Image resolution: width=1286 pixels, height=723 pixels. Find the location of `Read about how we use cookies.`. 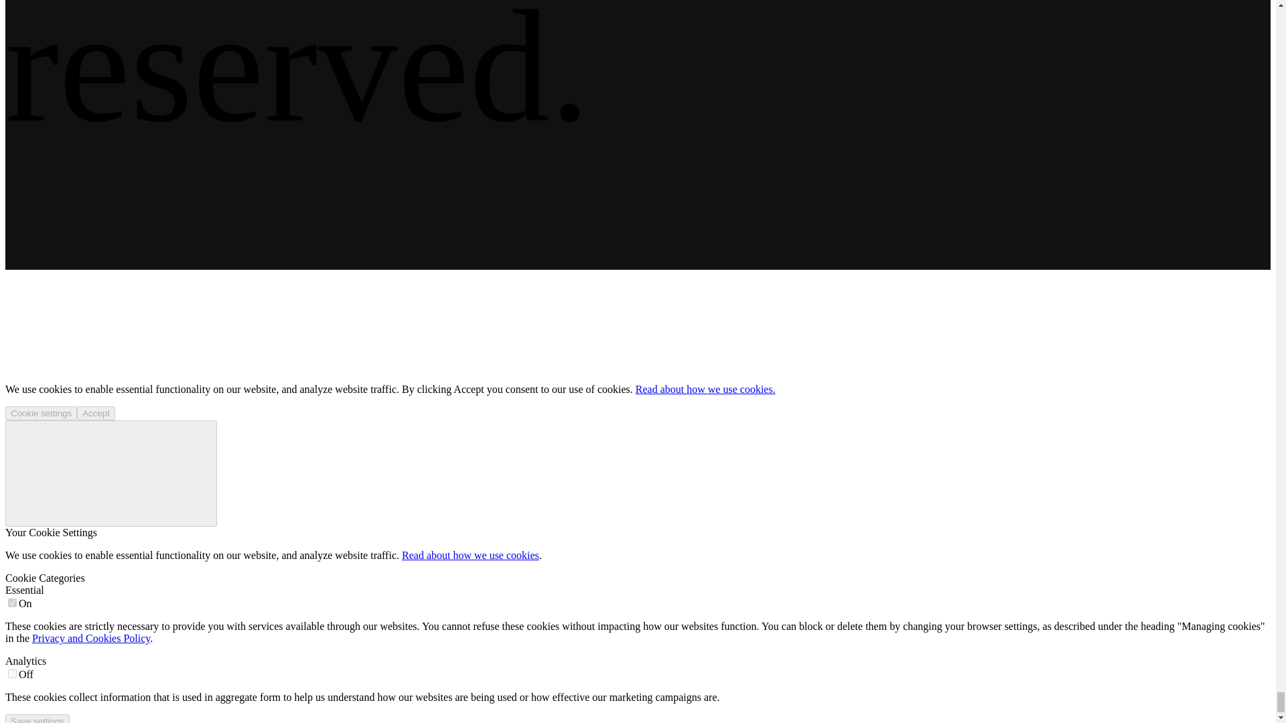

Read about how we use cookies. is located at coordinates (705, 389).